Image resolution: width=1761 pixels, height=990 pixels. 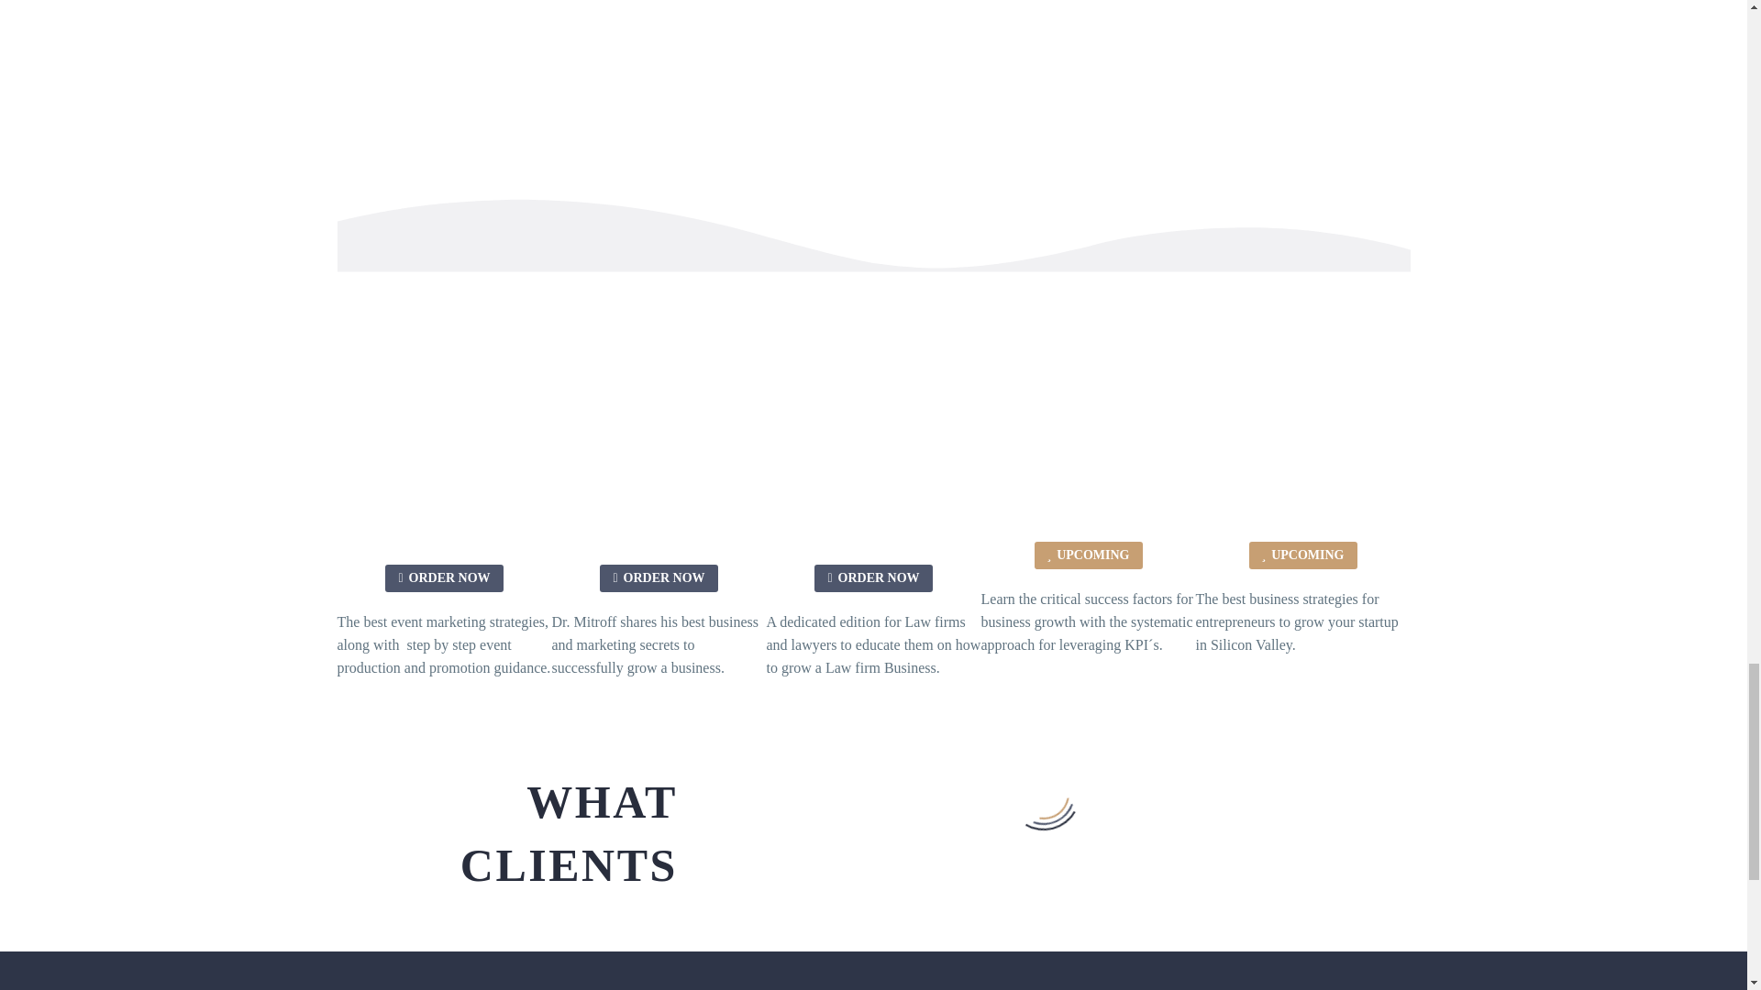 What do you see at coordinates (1089, 555) in the screenshot?
I see `UPCOMING` at bounding box center [1089, 555].